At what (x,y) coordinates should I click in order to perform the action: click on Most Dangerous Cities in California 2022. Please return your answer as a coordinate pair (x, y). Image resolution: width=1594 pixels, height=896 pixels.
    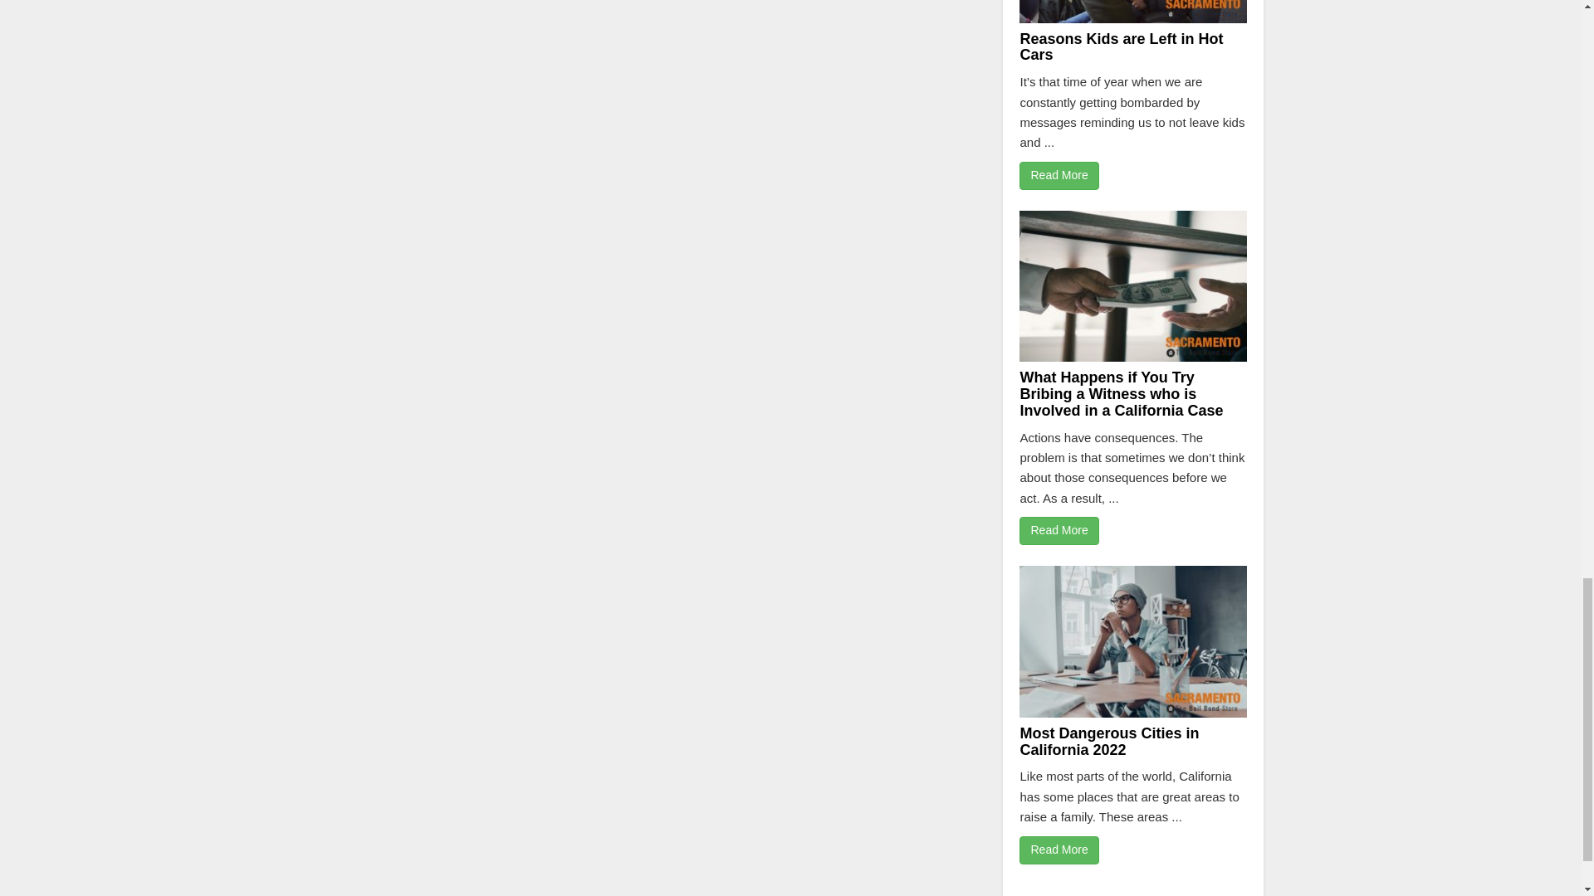
    Looking at the image, I should click on (1109, 741).